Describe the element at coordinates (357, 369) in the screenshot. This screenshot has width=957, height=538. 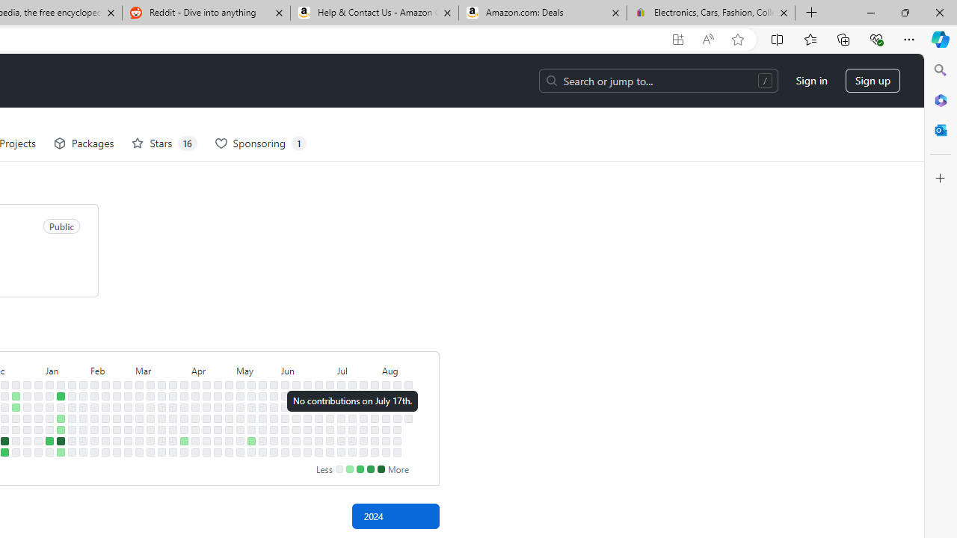
I see `July` at that location.